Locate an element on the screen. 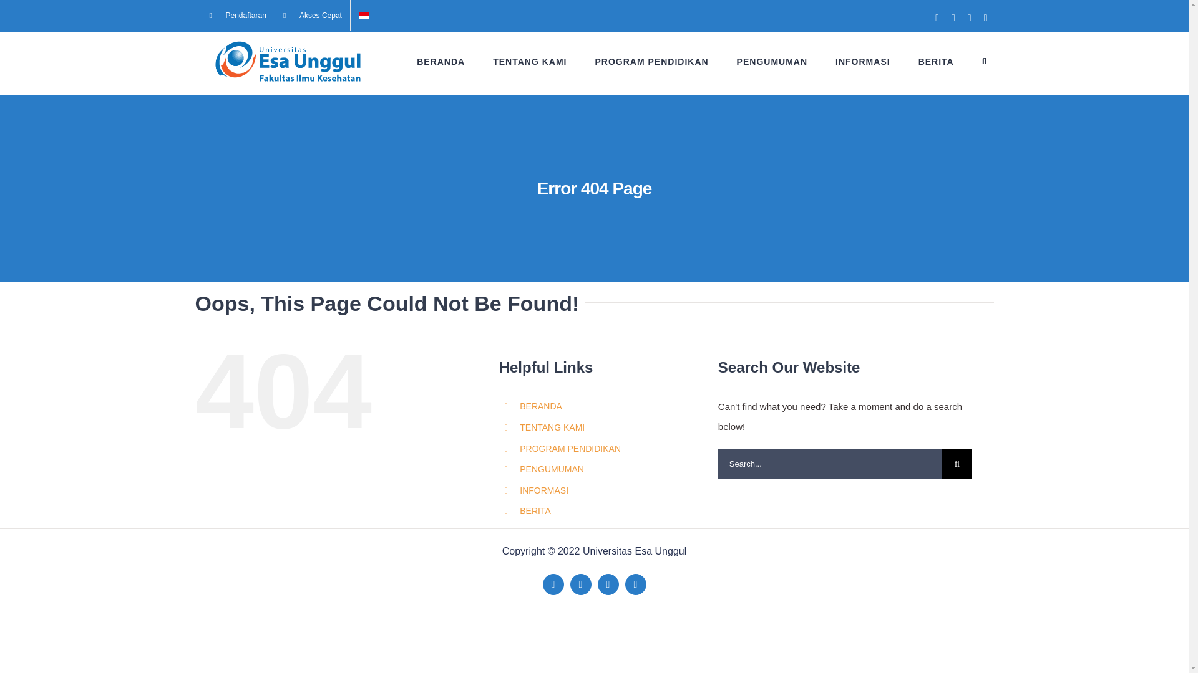  Twitter is located at coordinates (580, 585).